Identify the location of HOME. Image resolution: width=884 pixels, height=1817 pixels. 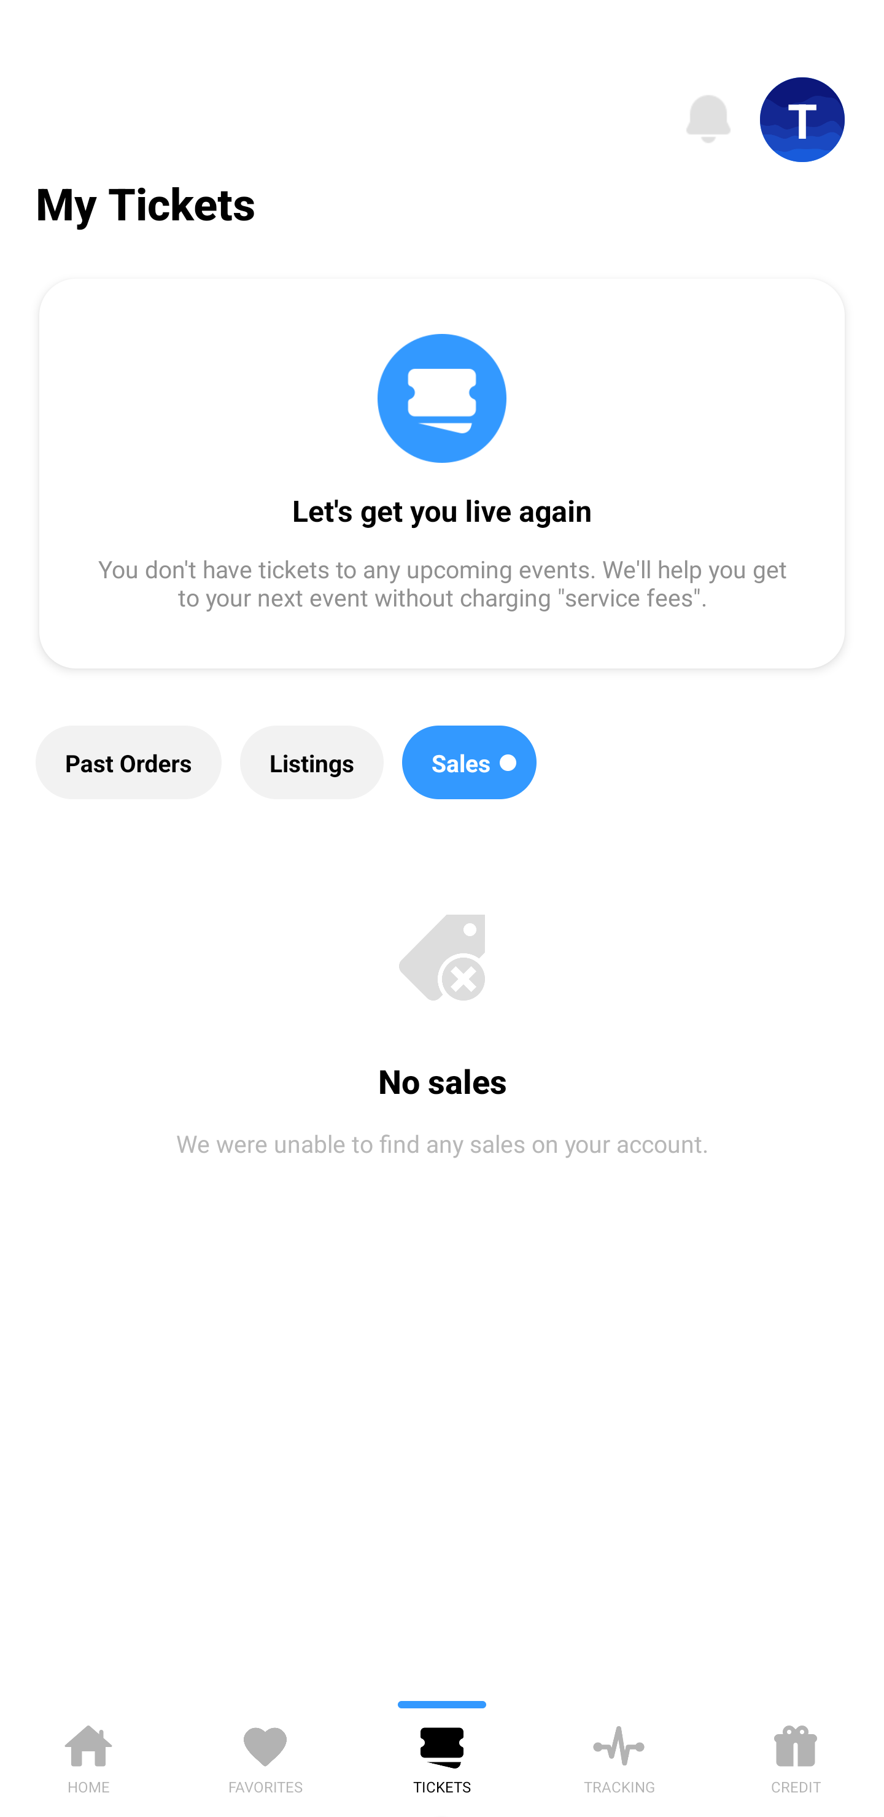
(88, 1756).